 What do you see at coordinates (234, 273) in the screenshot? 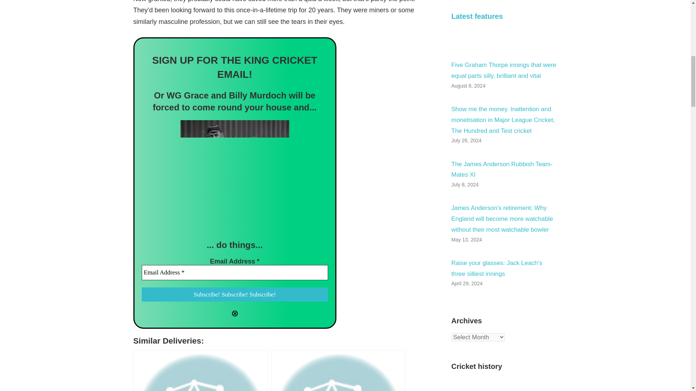
I see `Email Address` at bounding box center [234, 273].